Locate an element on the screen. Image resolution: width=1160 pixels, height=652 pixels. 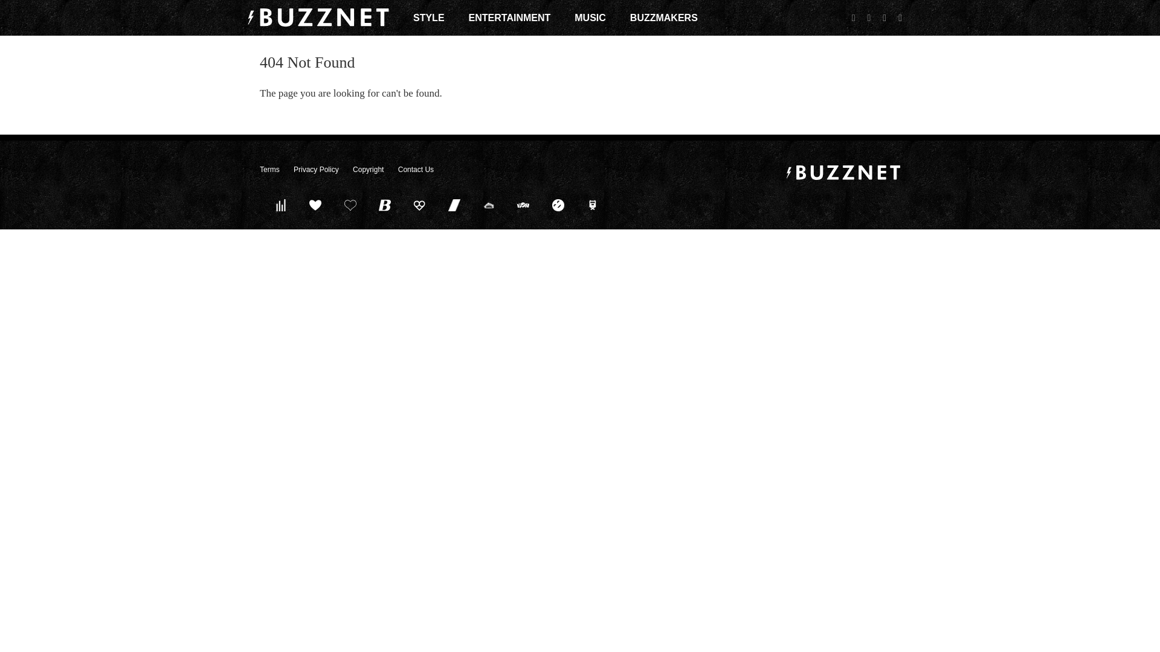
MUSIC is located at coordinates (590, 18).